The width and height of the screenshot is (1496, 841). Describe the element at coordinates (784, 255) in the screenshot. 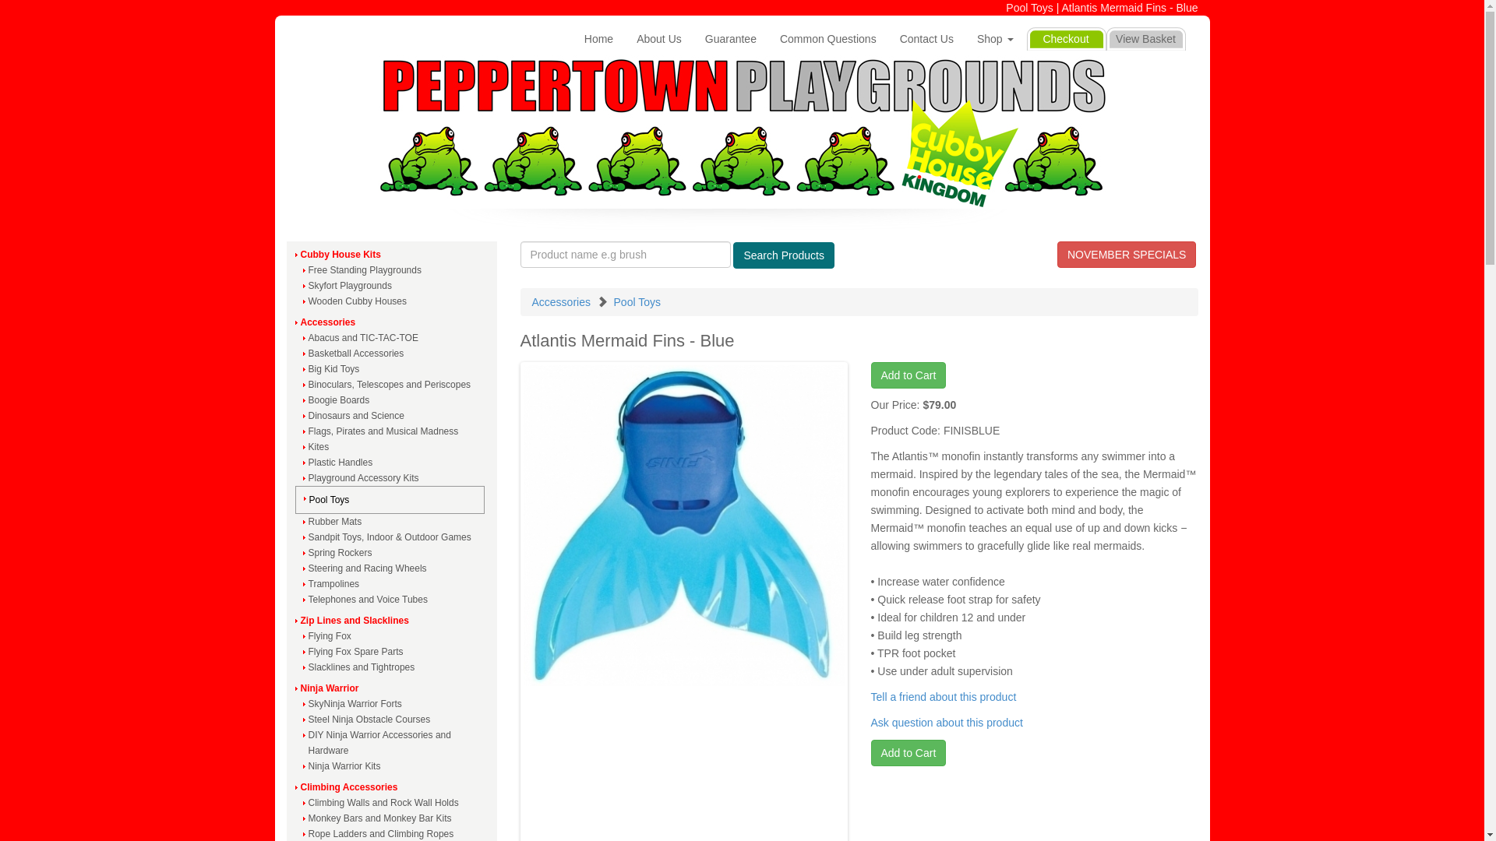

I see `Search Products` at that location.